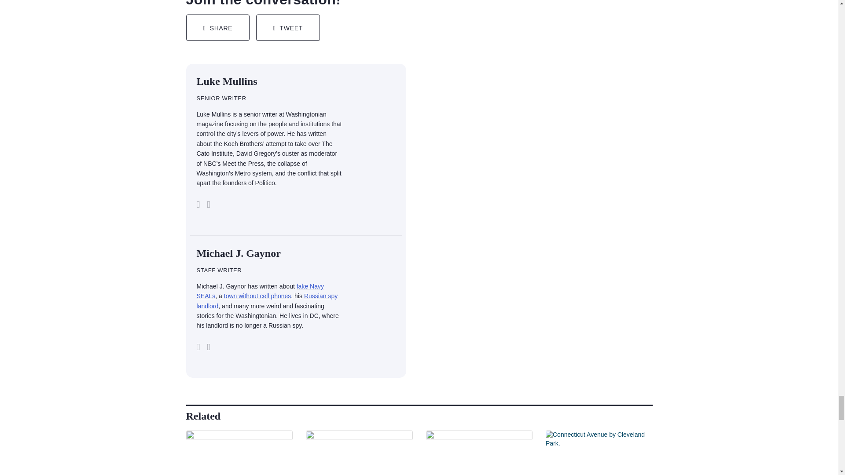 This screenshot has height=475, width=845. What do you see at coordinates (599, 453) in the screenshot?
I see `Connecticut Ave - Washingtonian` at bounding box center [599, 453].